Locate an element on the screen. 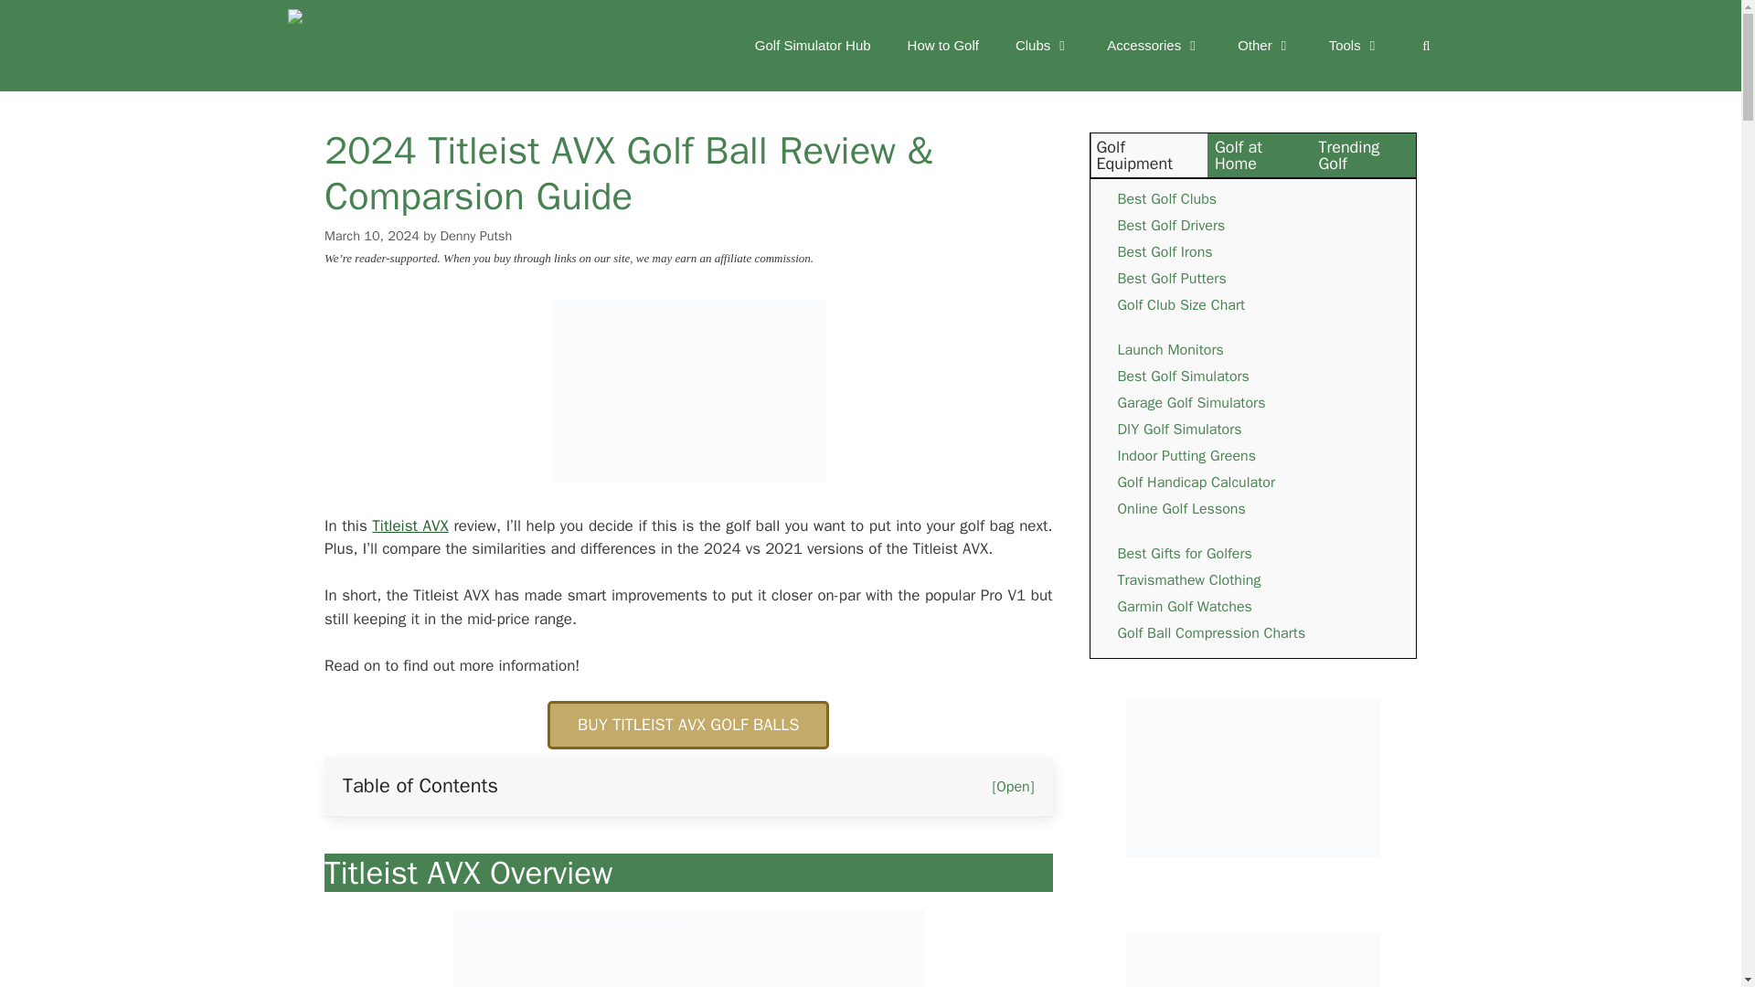 Image resolution: width=1755 pixels, height=987 pixels. Golf Simulator Hub is located at coordinates (814, 46).